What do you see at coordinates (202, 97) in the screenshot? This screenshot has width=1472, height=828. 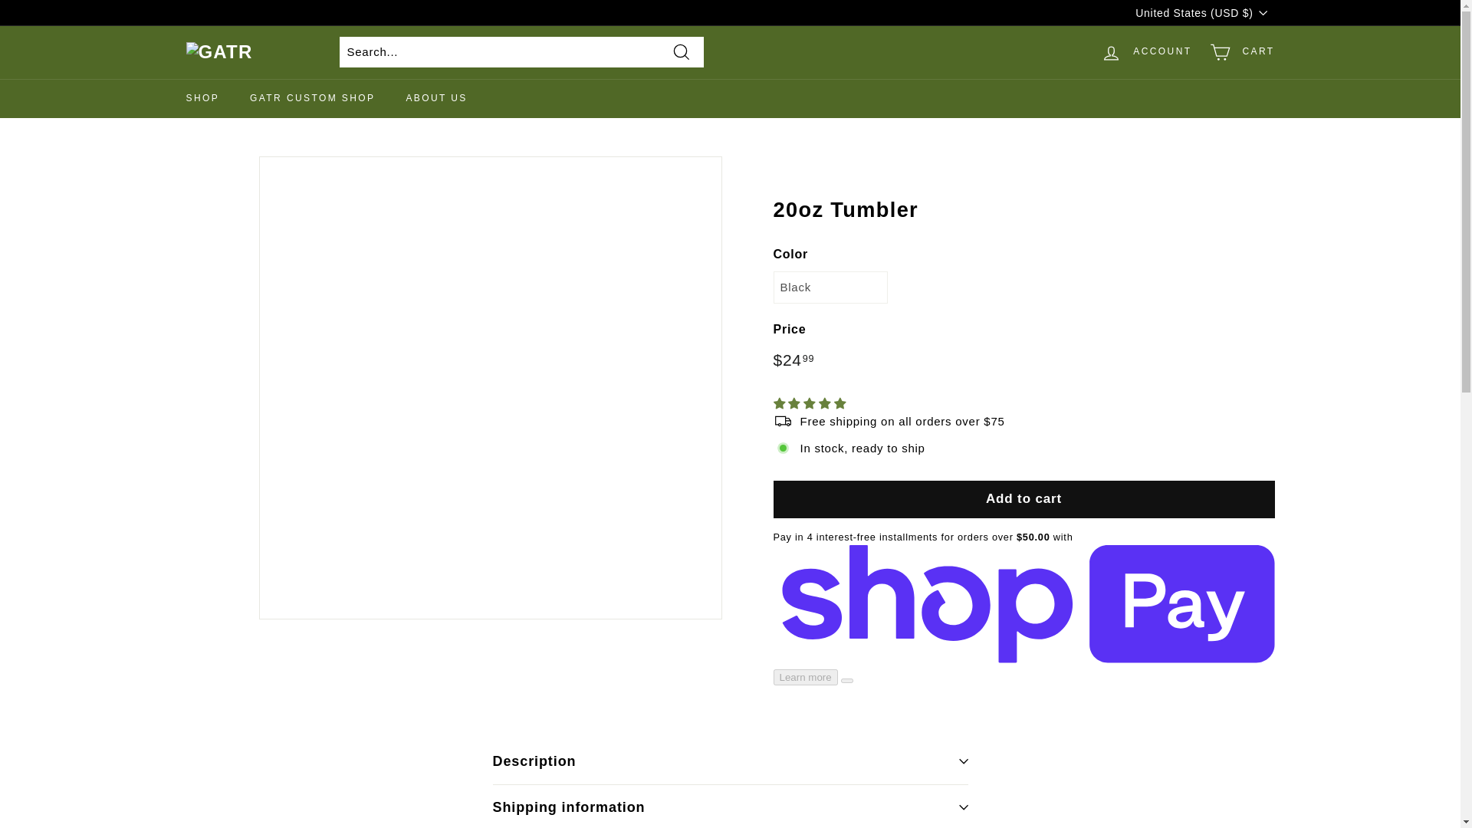 I see `SHOP` at bounding box center [202, 97].